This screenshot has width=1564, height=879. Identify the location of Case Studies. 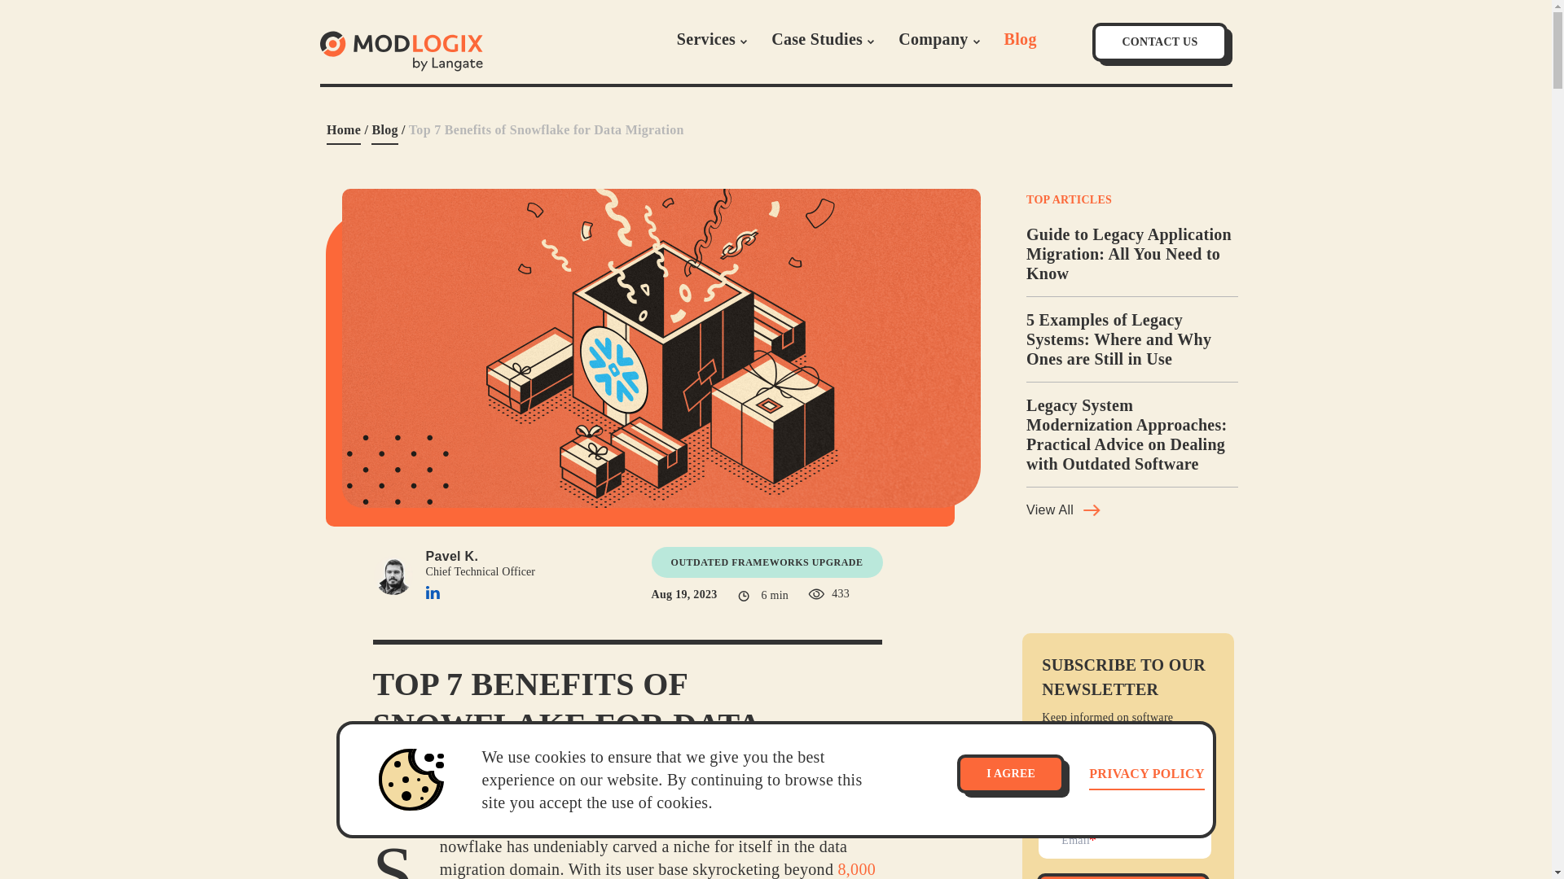
(823, 38).